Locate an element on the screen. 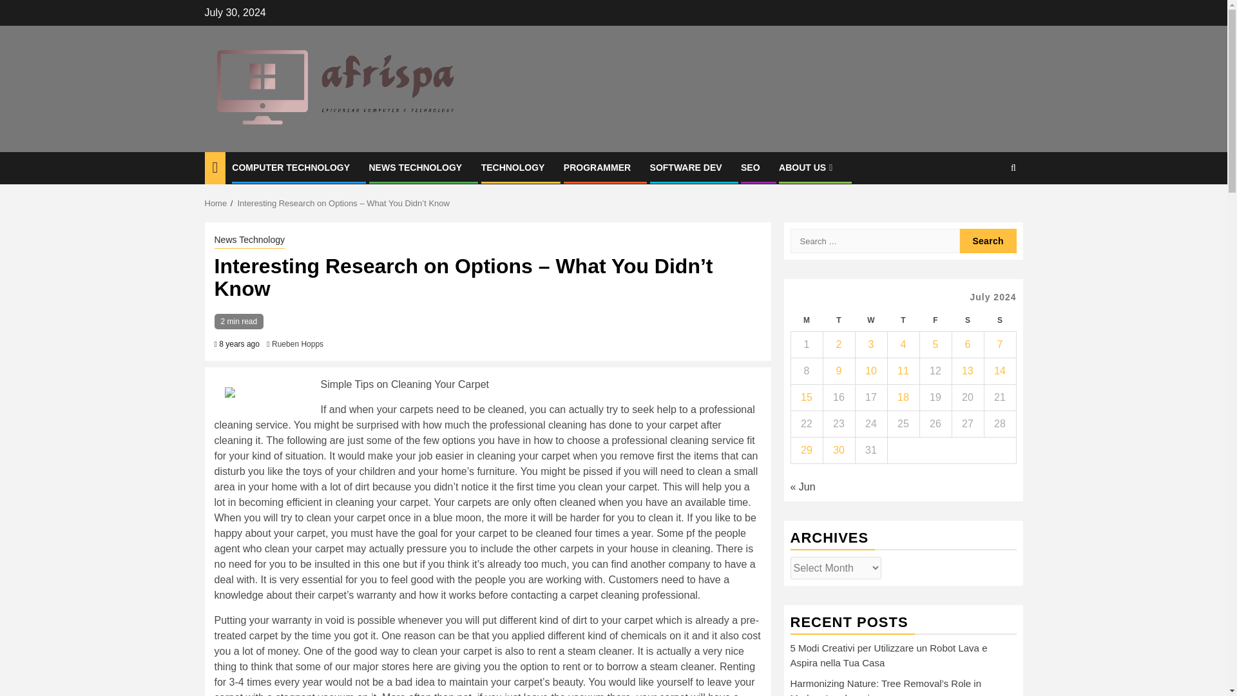 The width and height of the screenshot is (1237, 696). Friday is located at coordinates (935, 320).